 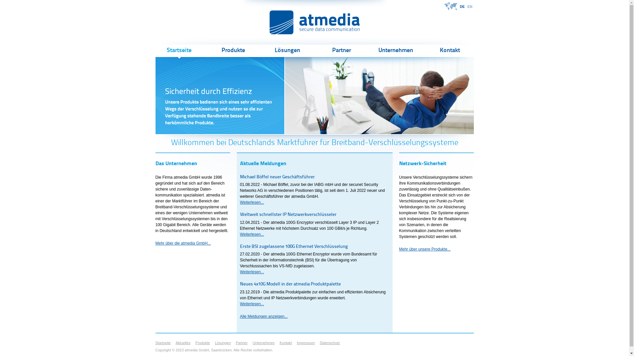 I want to click on Kontakt, so click(x=286, y=343).